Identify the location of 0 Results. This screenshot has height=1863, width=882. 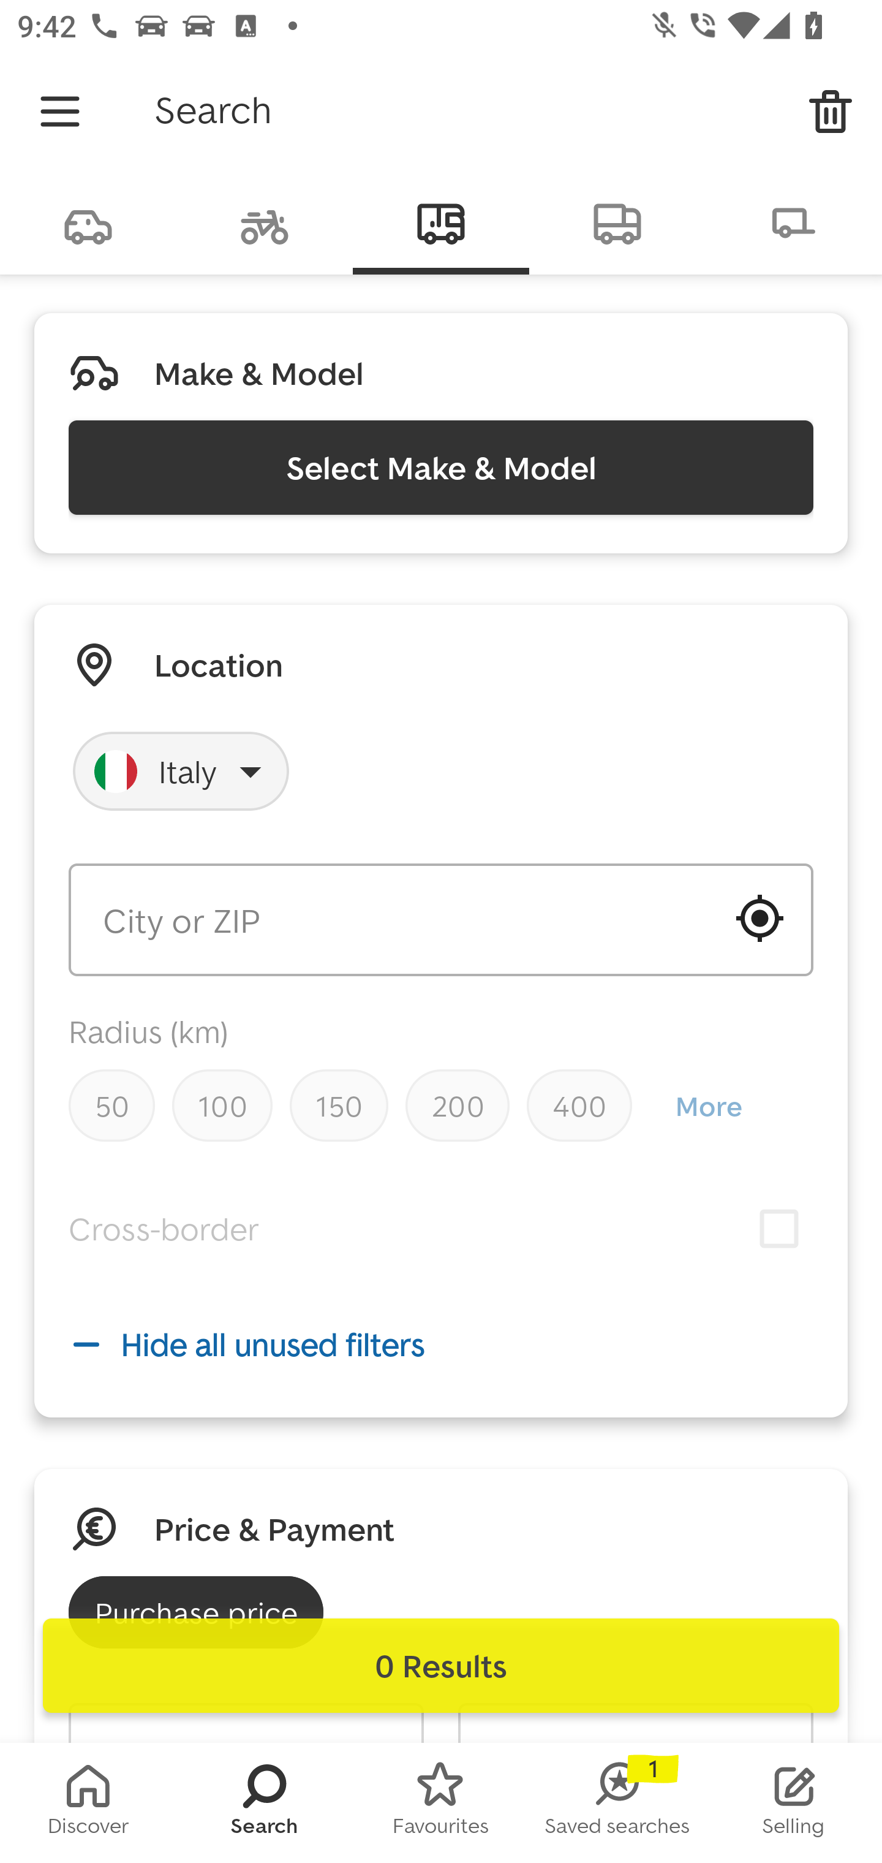
(441, 1666).